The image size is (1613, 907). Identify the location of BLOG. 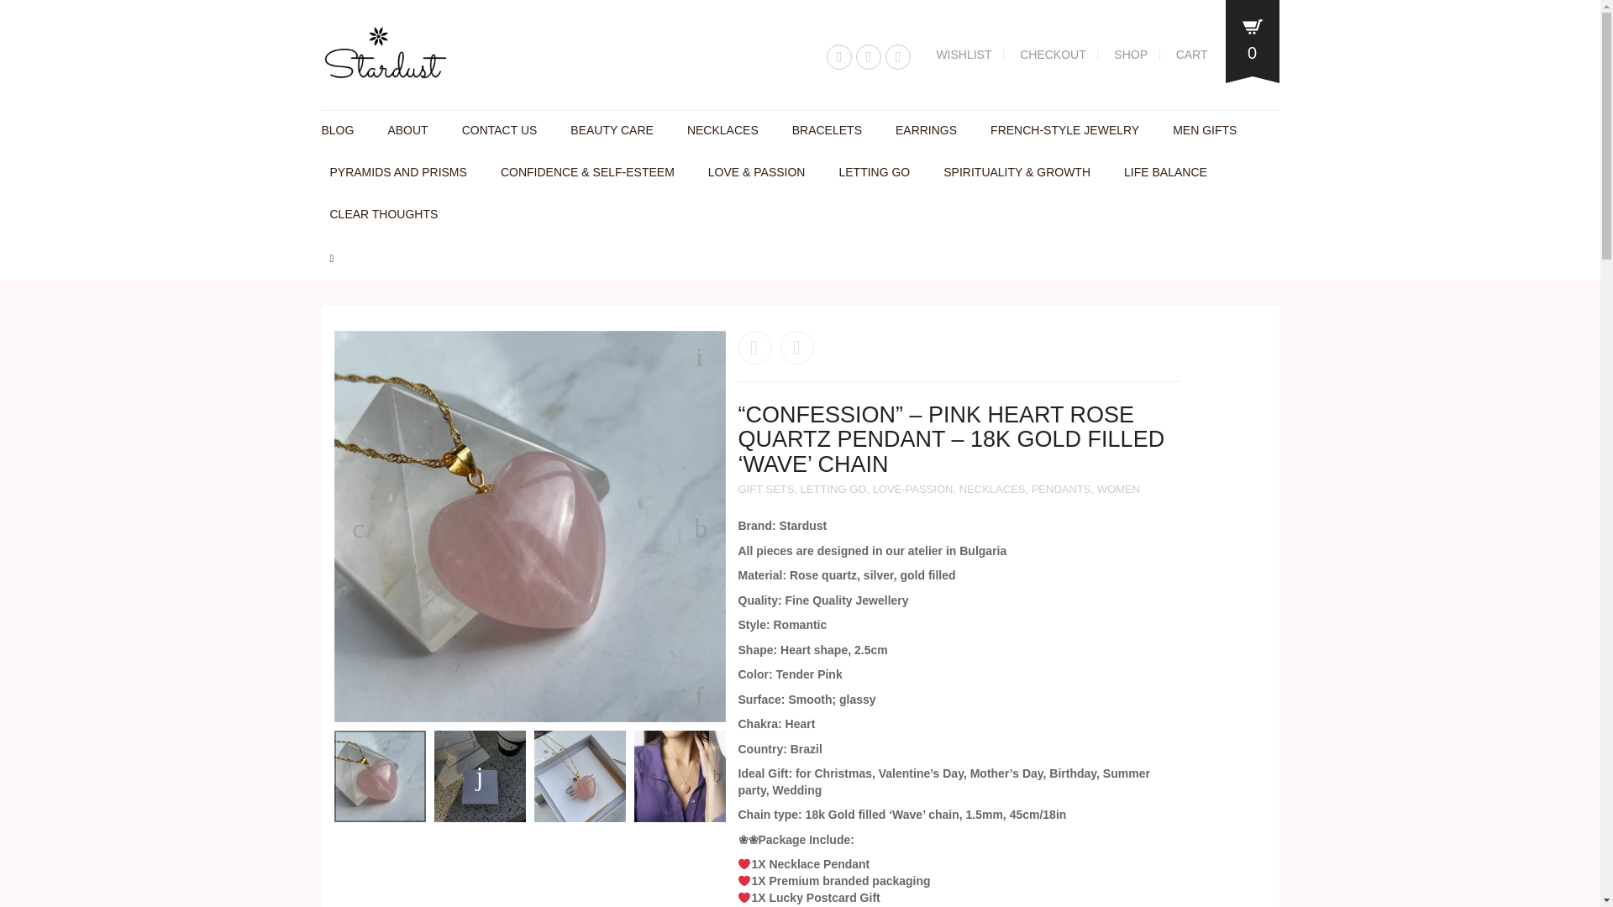
(341, 131).